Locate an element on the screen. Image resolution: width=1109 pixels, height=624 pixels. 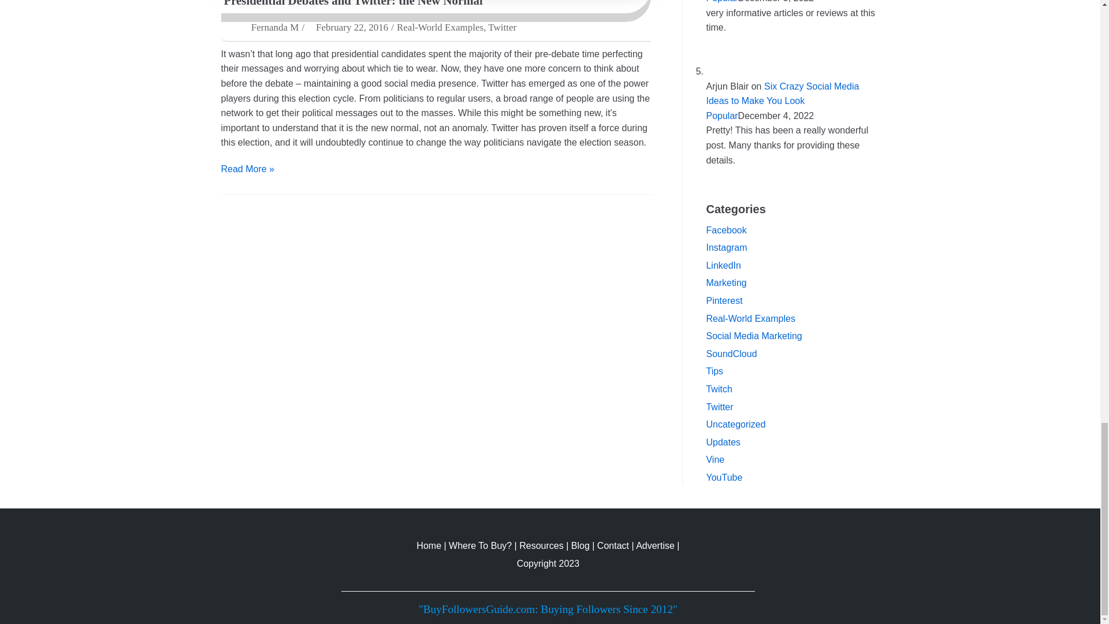
LinkedIn is located at coordinates (723, 265).